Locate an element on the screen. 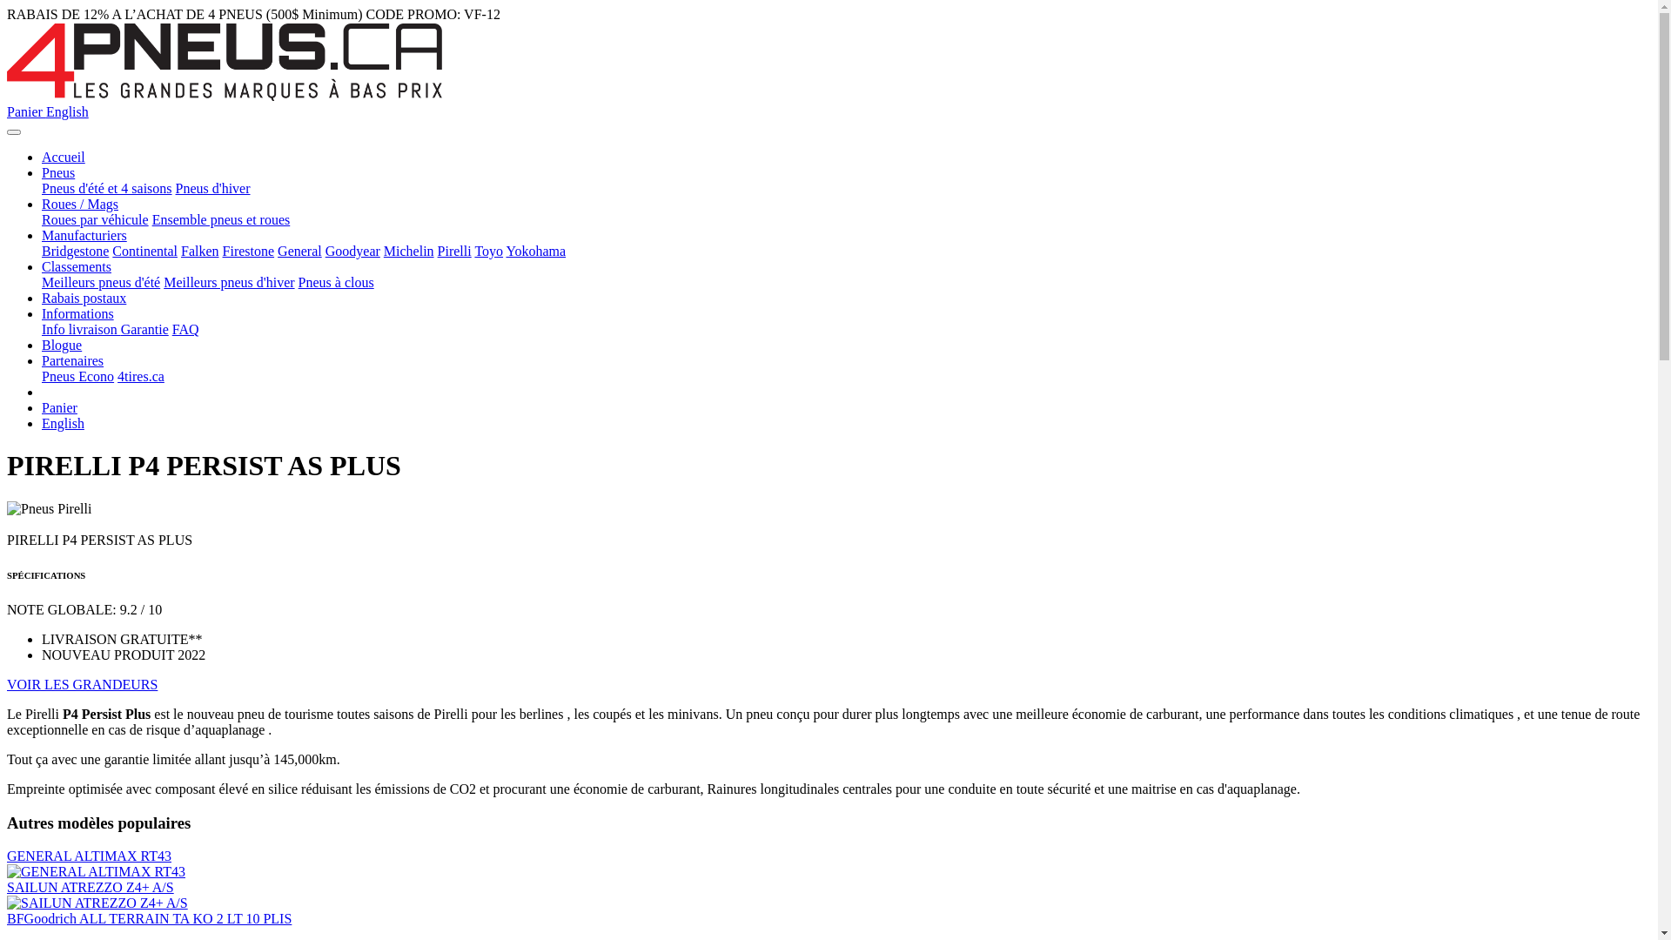 The image size is (1671, 940). English is located at coordinates (63, 423).